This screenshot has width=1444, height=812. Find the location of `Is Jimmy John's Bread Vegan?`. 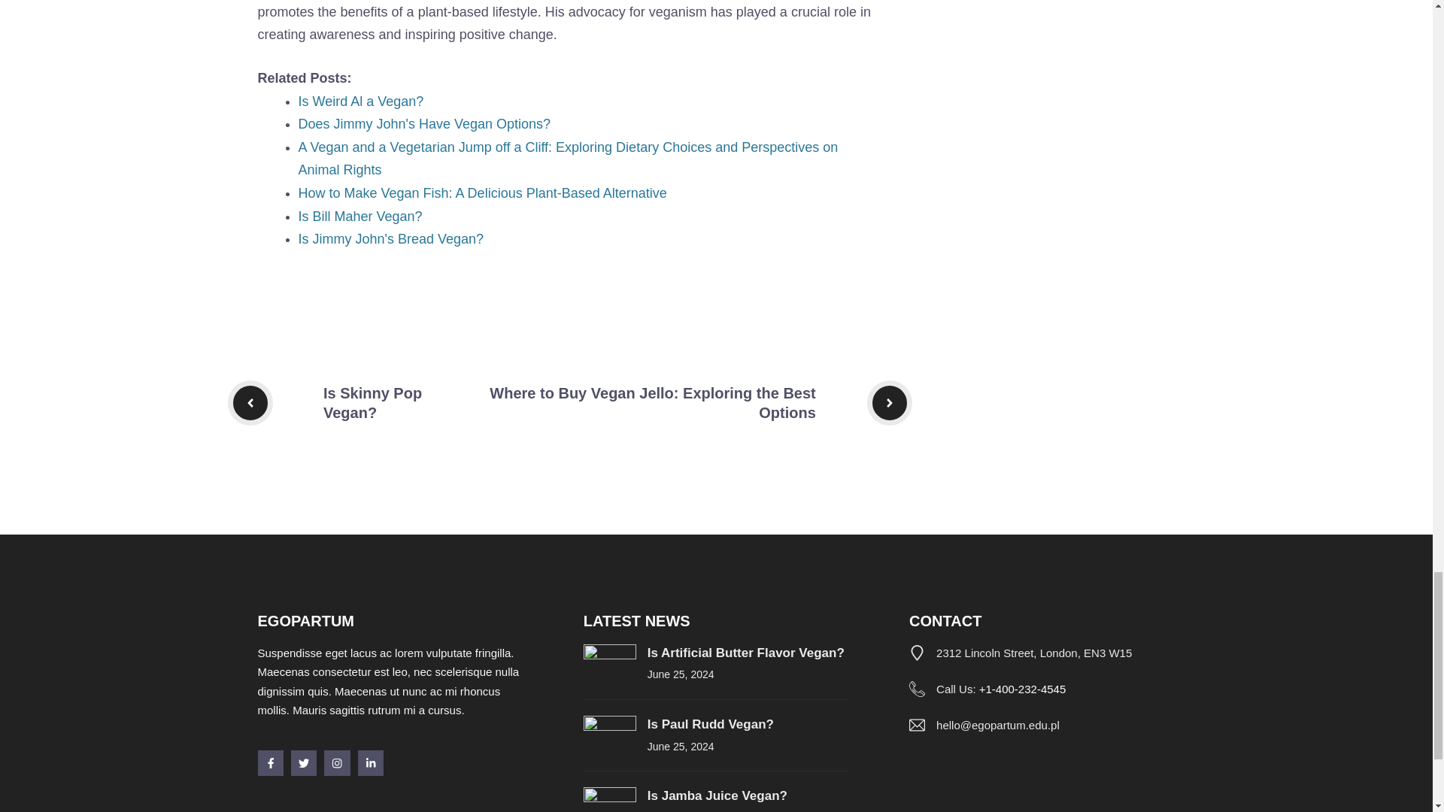

Is Jimmy John's Bread Vegan? is located at coordinates (390, 239).